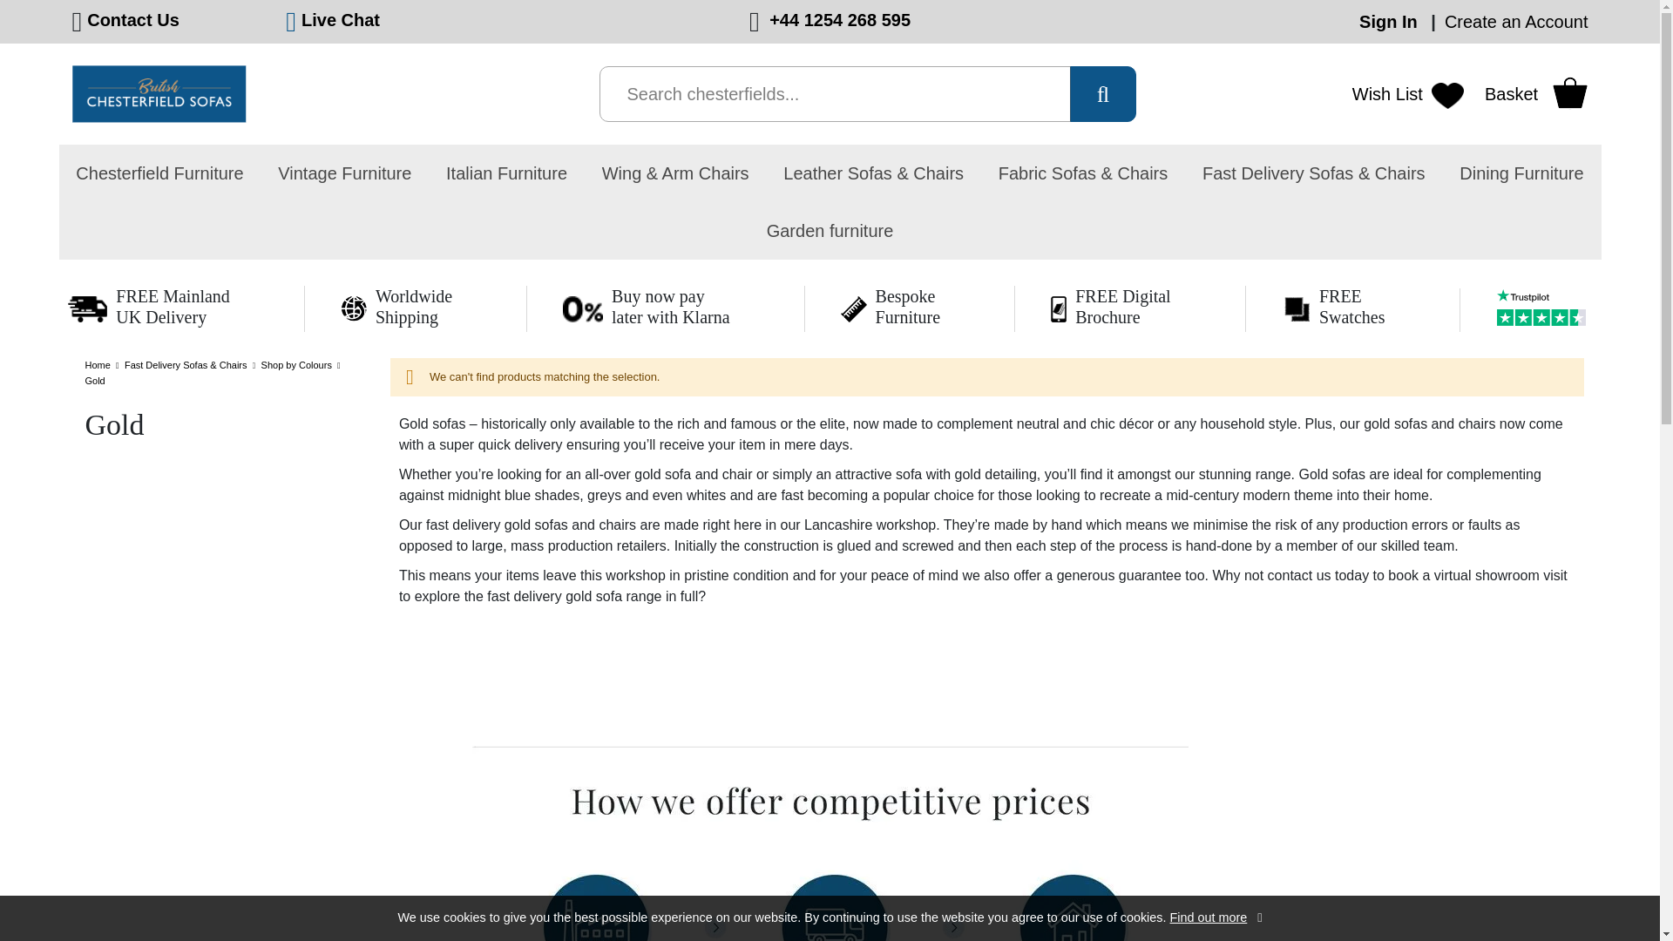 The height and width of the screenshot is (941, 1673). I want to click on Live Chat, so click(340, 19).